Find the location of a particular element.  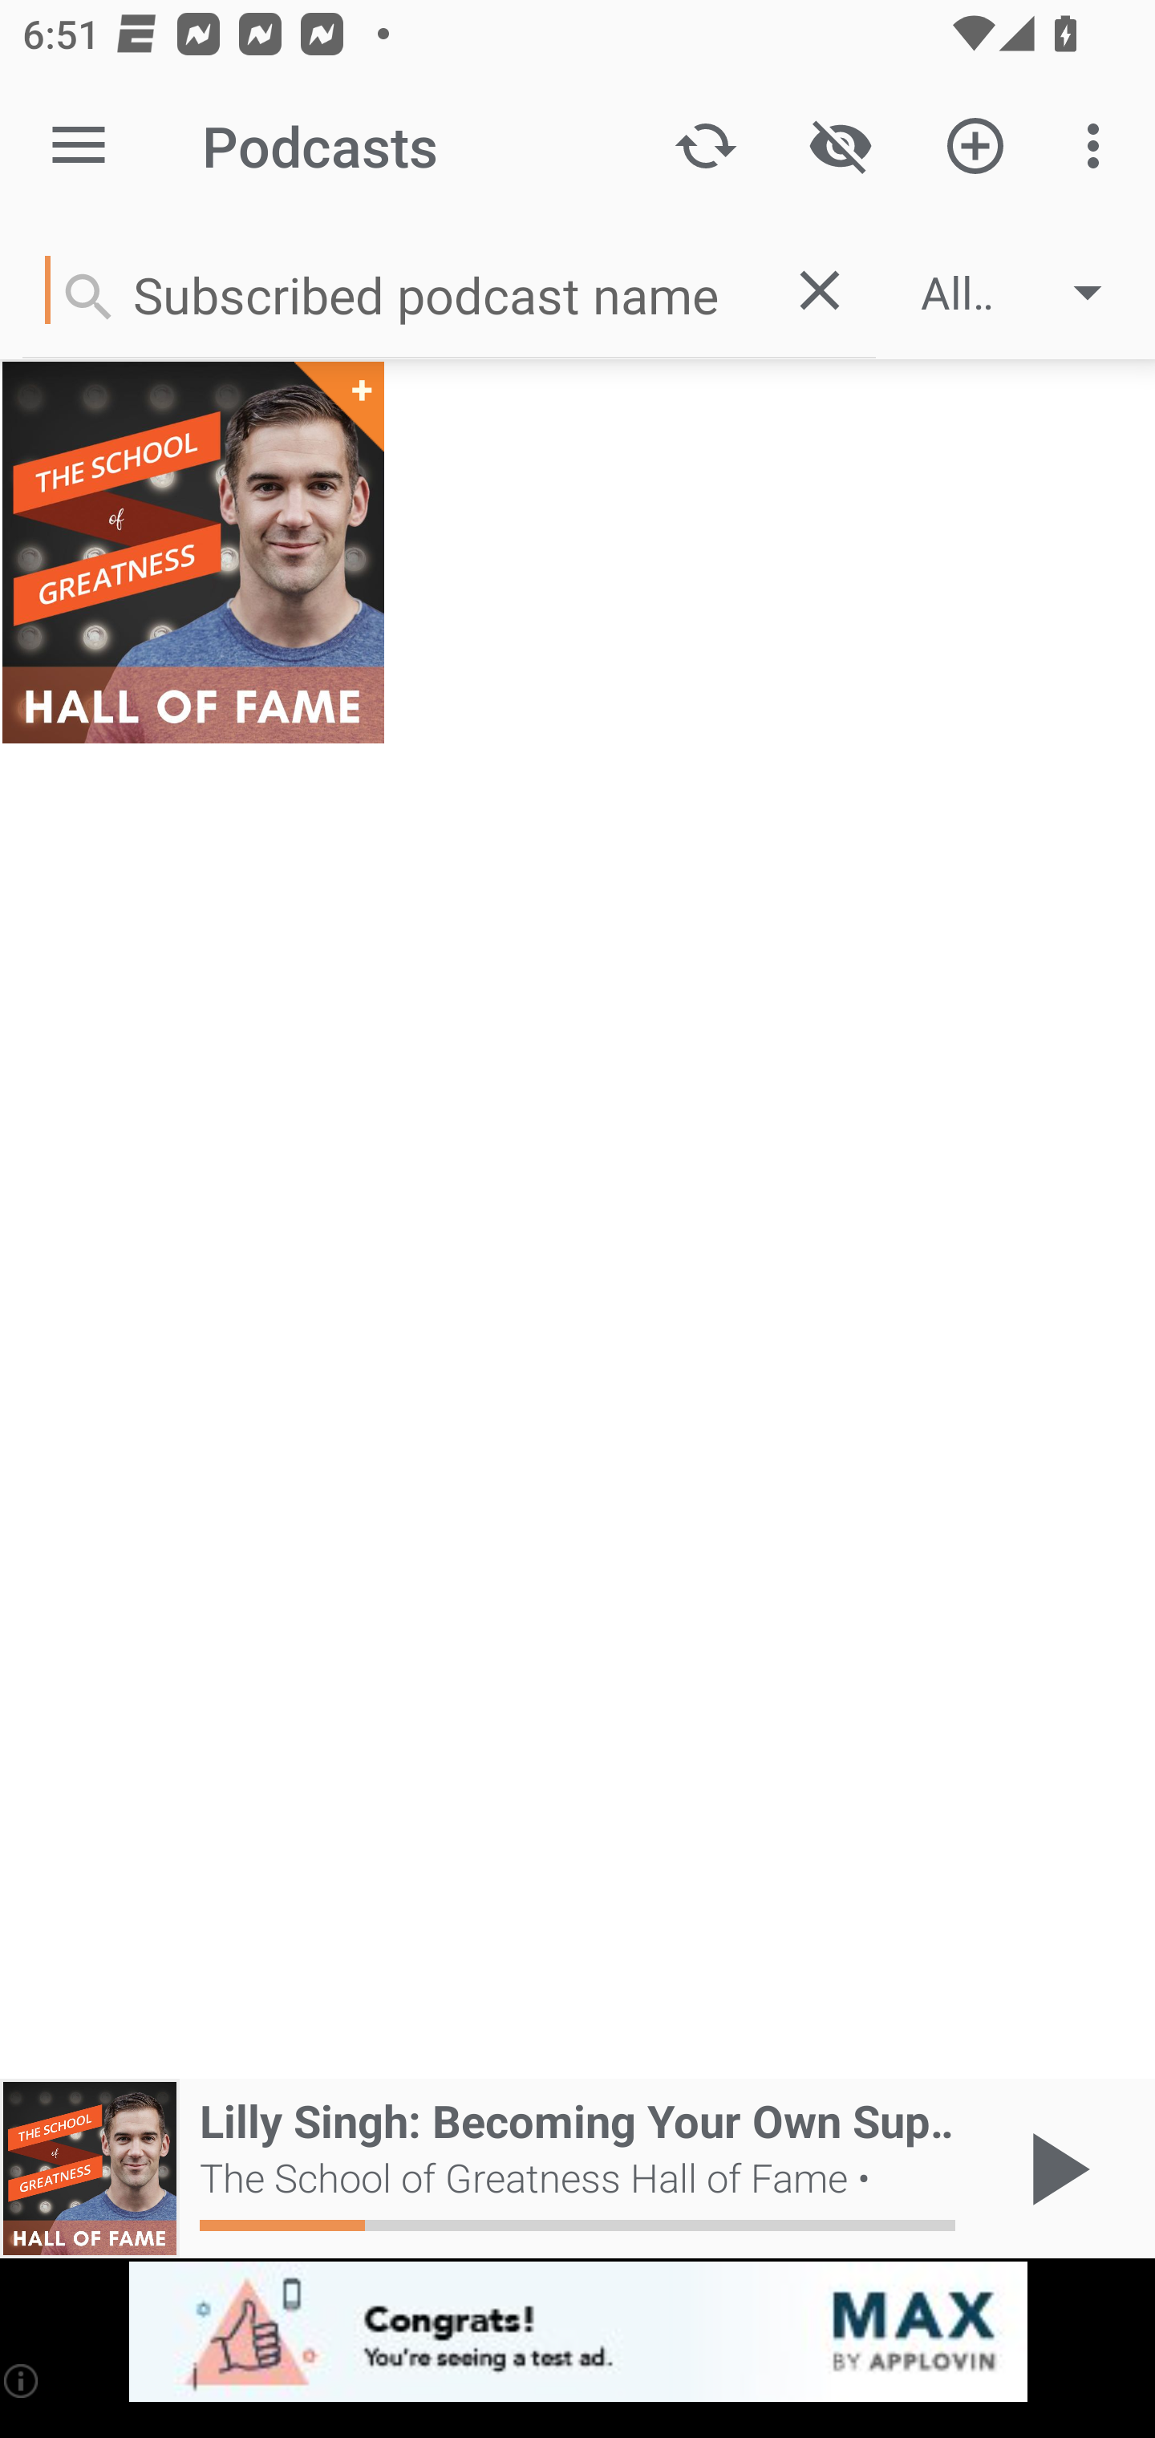

Show / Hide played content is located at coordinates (840, 146).